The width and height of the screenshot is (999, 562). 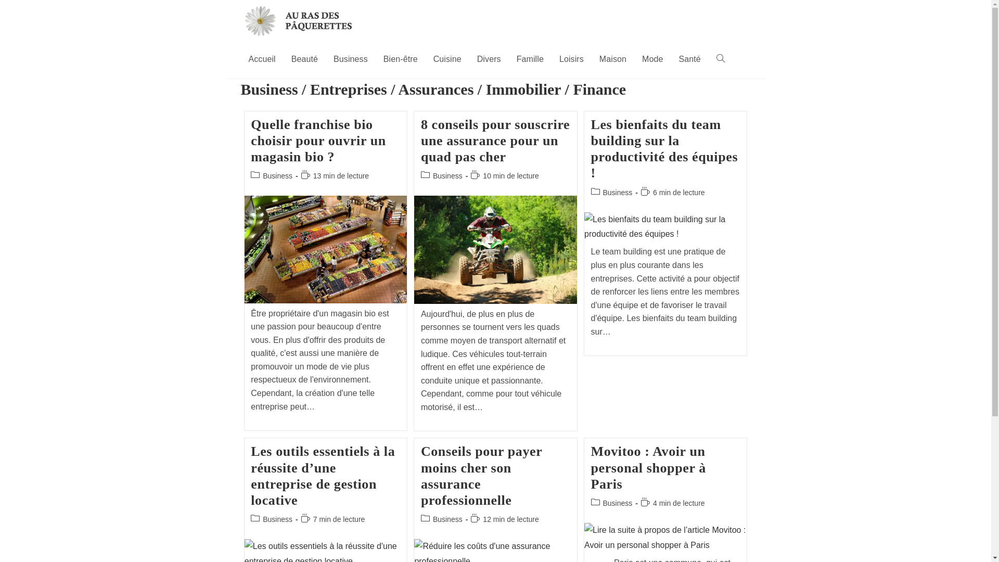 I want to click on Quelle franchise bio choisir pour ouvrir un magasin bio ?, so click(x=318, y=140).